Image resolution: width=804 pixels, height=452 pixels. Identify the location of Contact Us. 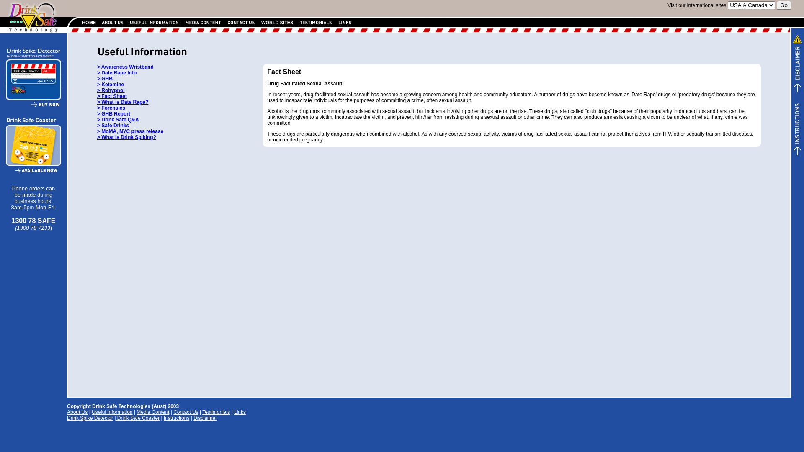
(186, 412).